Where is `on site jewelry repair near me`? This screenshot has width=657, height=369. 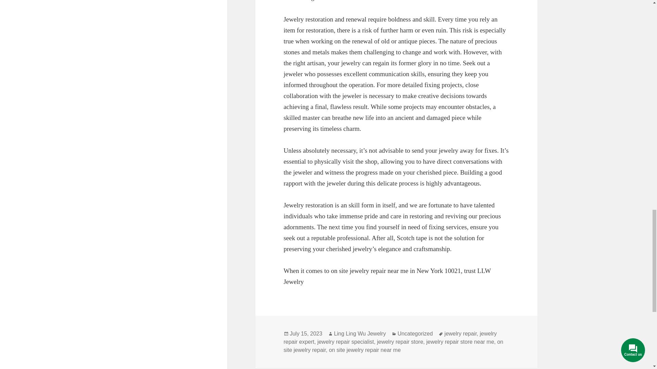 on site jewelry repair near me is located at coordinates (365, 350).